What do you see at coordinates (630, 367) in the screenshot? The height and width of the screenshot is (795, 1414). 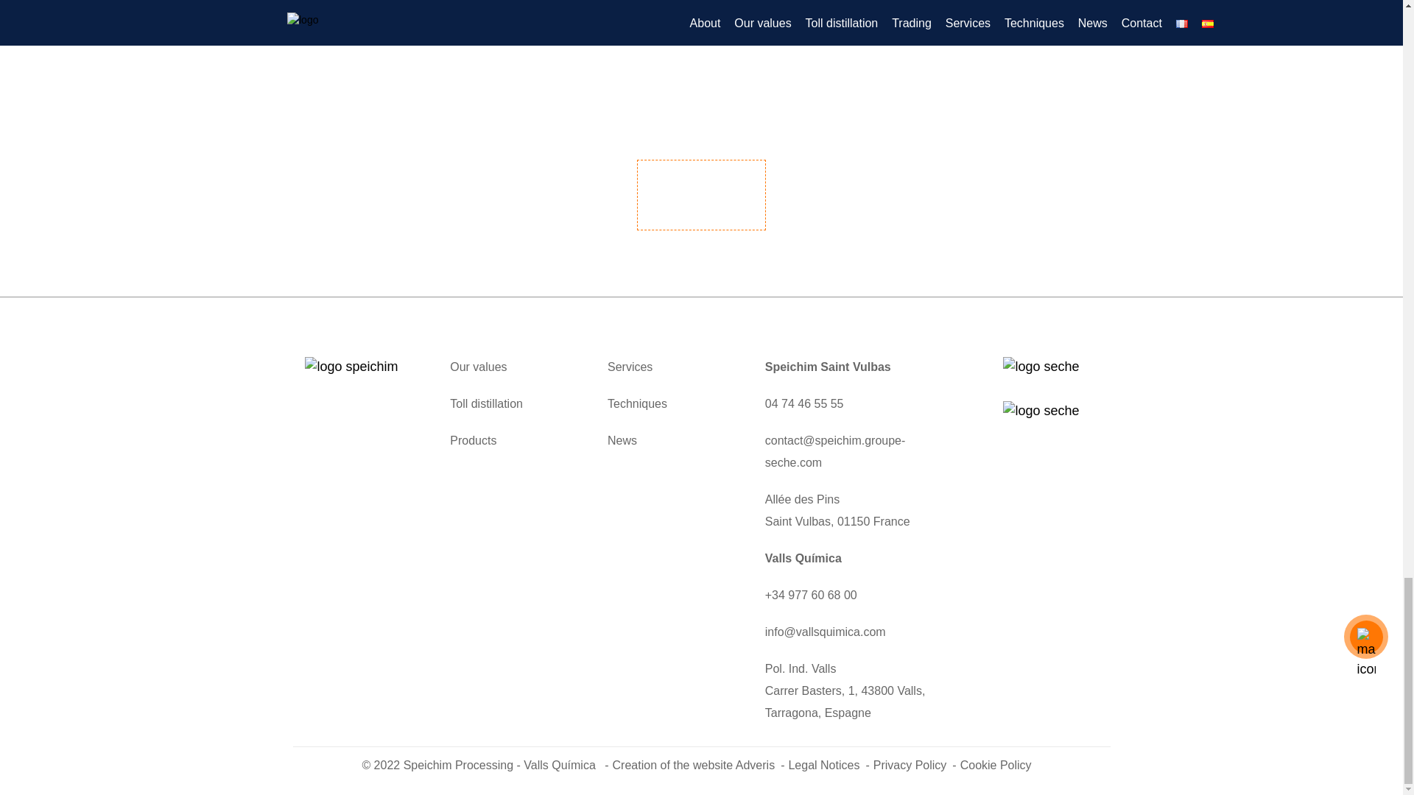 I see `Services` at bounding box center [630, 367].